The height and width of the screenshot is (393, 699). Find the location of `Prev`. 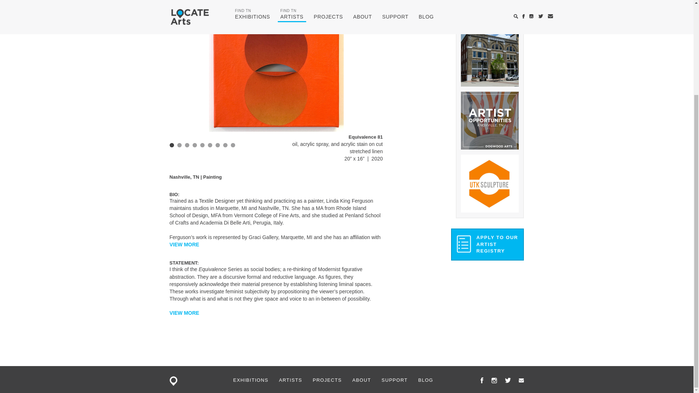

Prev is located at coordinates (179, 63).